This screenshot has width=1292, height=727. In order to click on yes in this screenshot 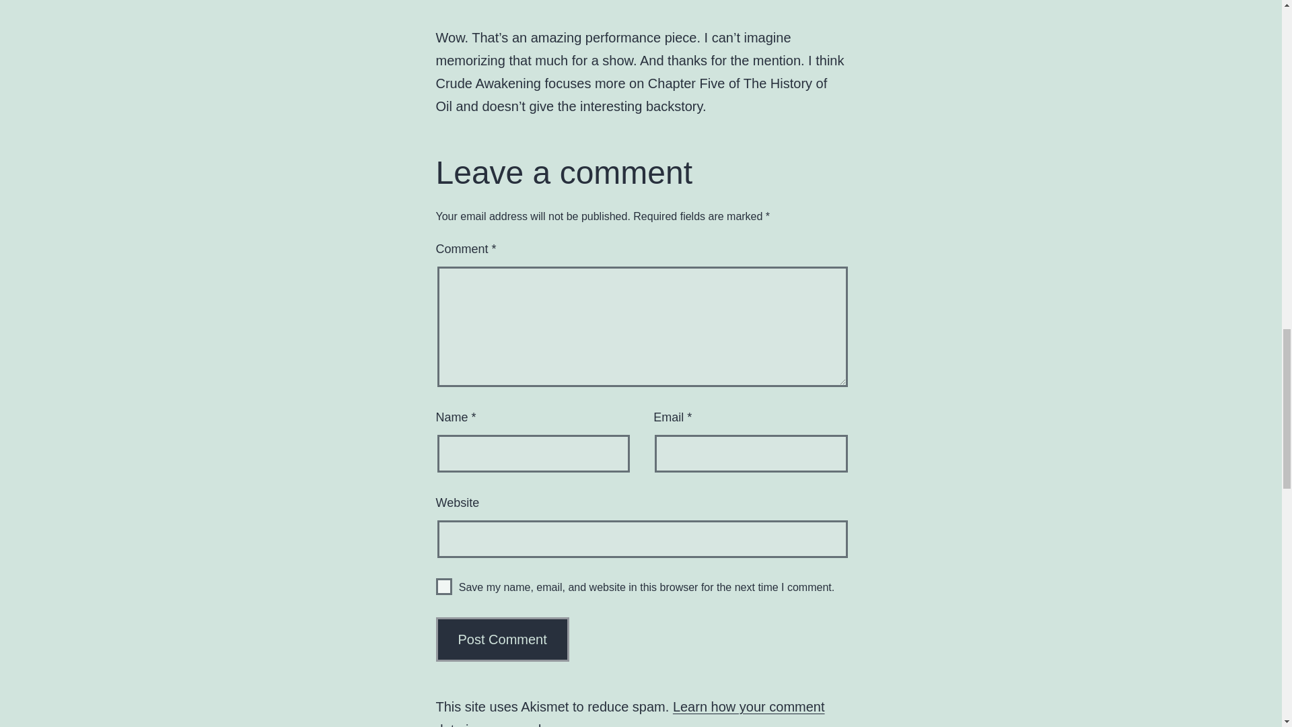, I will do `click(444, 586)`.